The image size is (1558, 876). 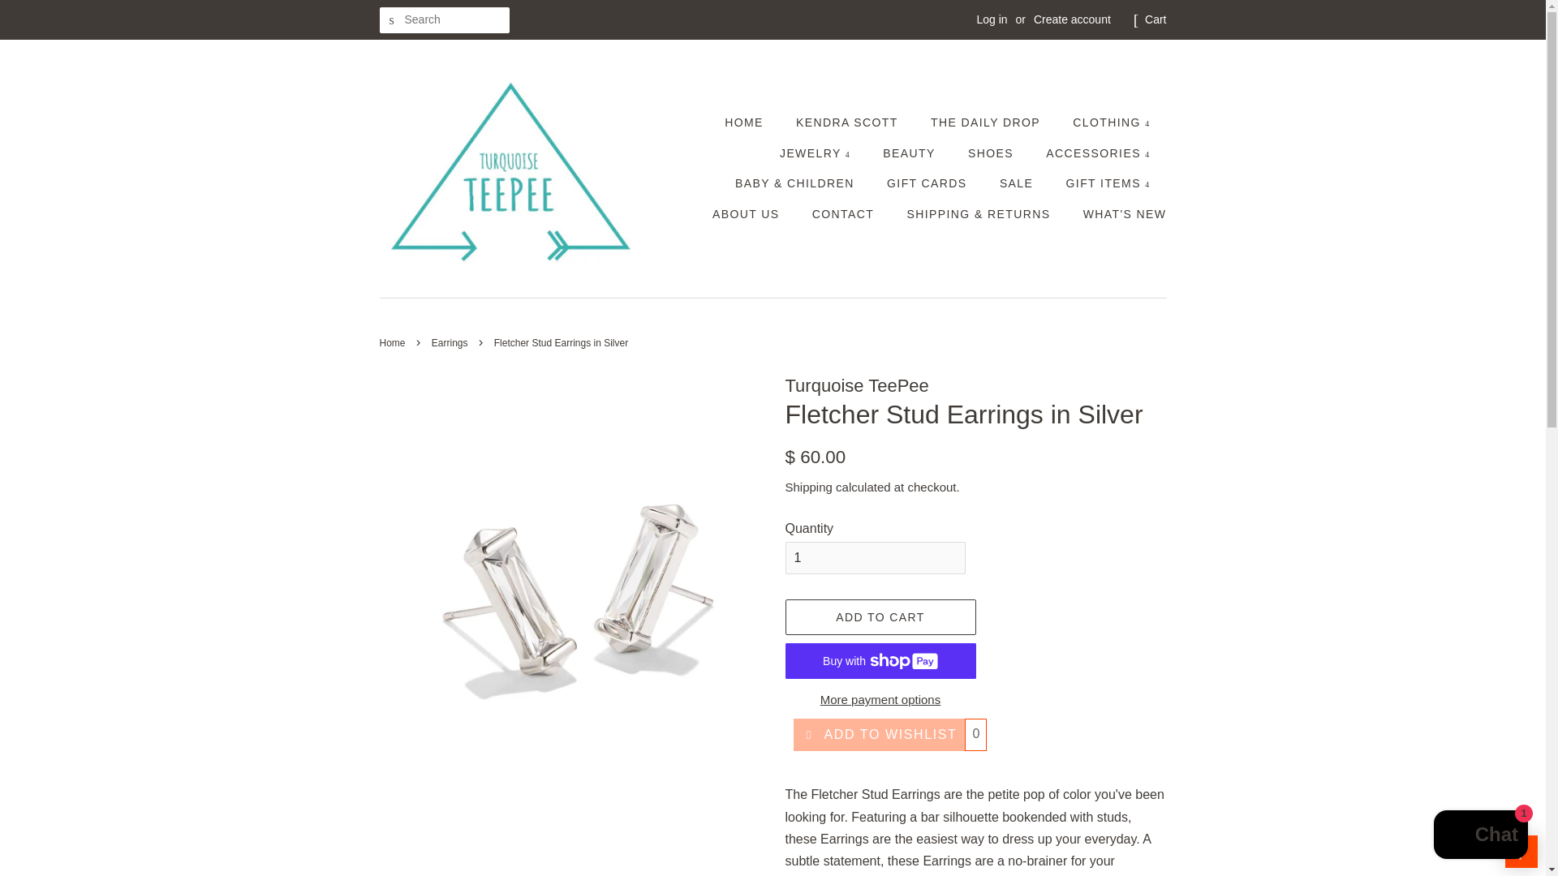 I want to click on Cart, so click(x=1156, y=19).